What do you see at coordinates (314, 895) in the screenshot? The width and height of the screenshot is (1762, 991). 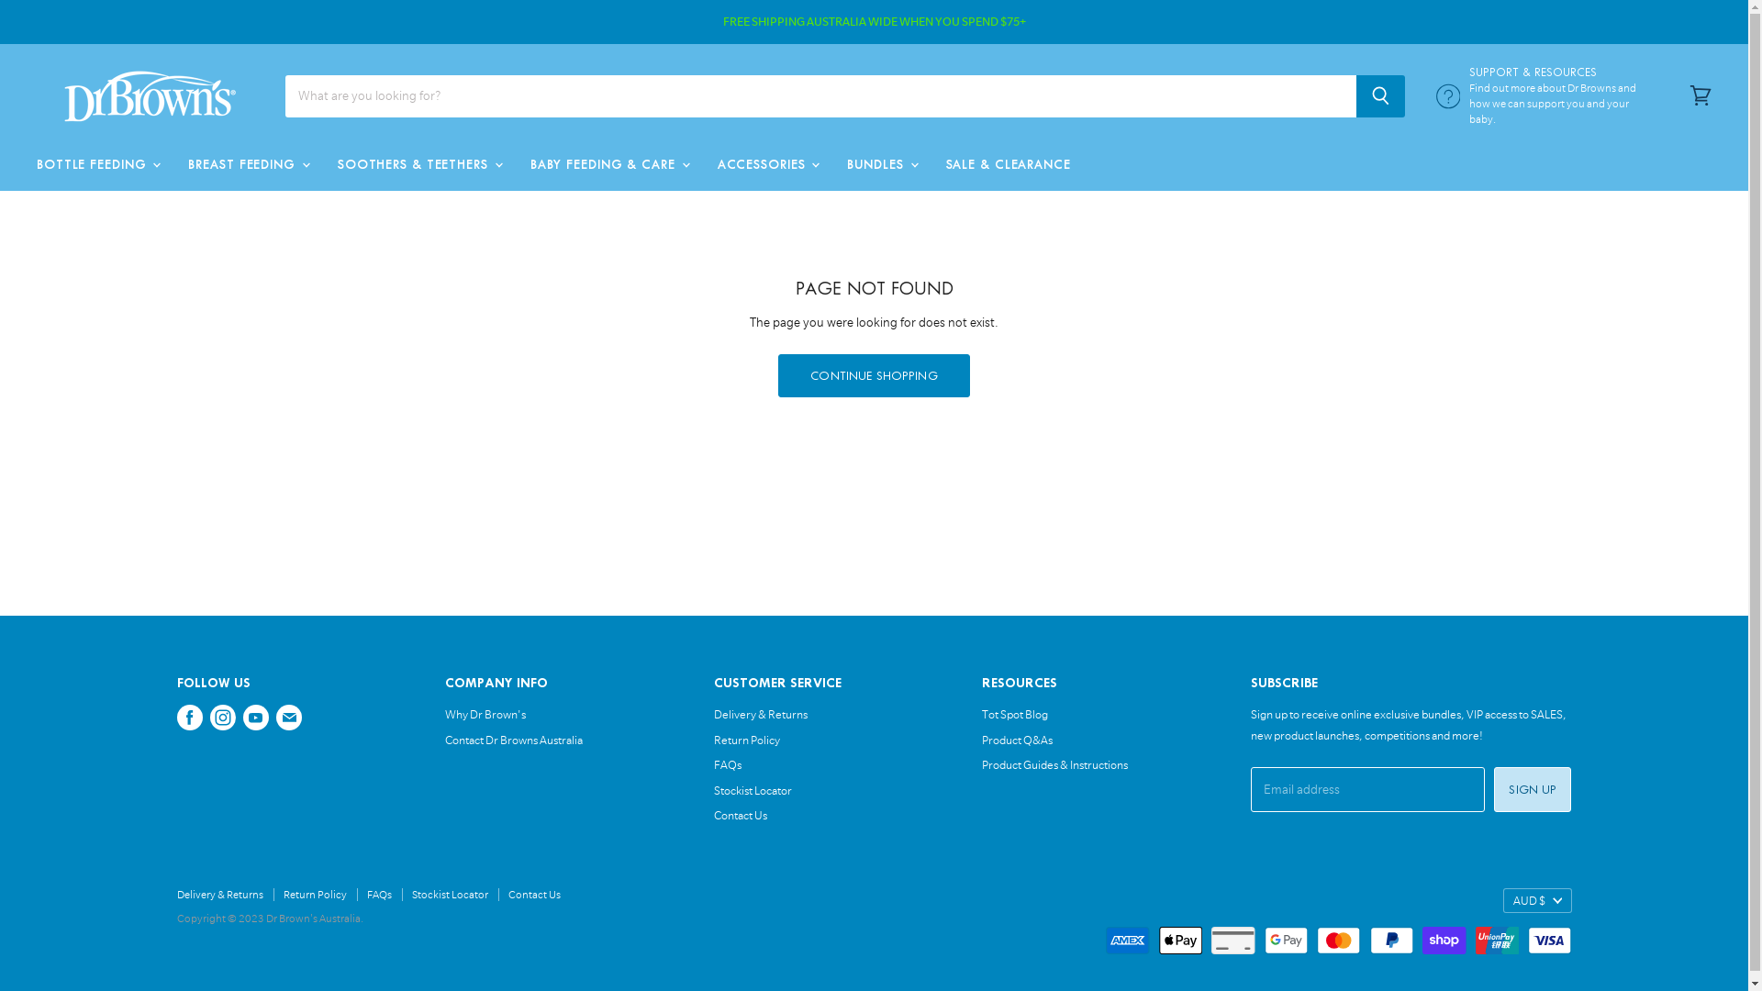 I see `Return Policy` at bounding box center [314, 895].